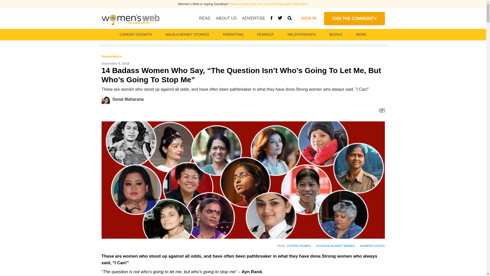 Image resolution: width=490 pixels, height=276 pixels. What do you see at coordinates (233, 34) in the screenshot?
I see `PARENTING` at bounding box center [233, 34].